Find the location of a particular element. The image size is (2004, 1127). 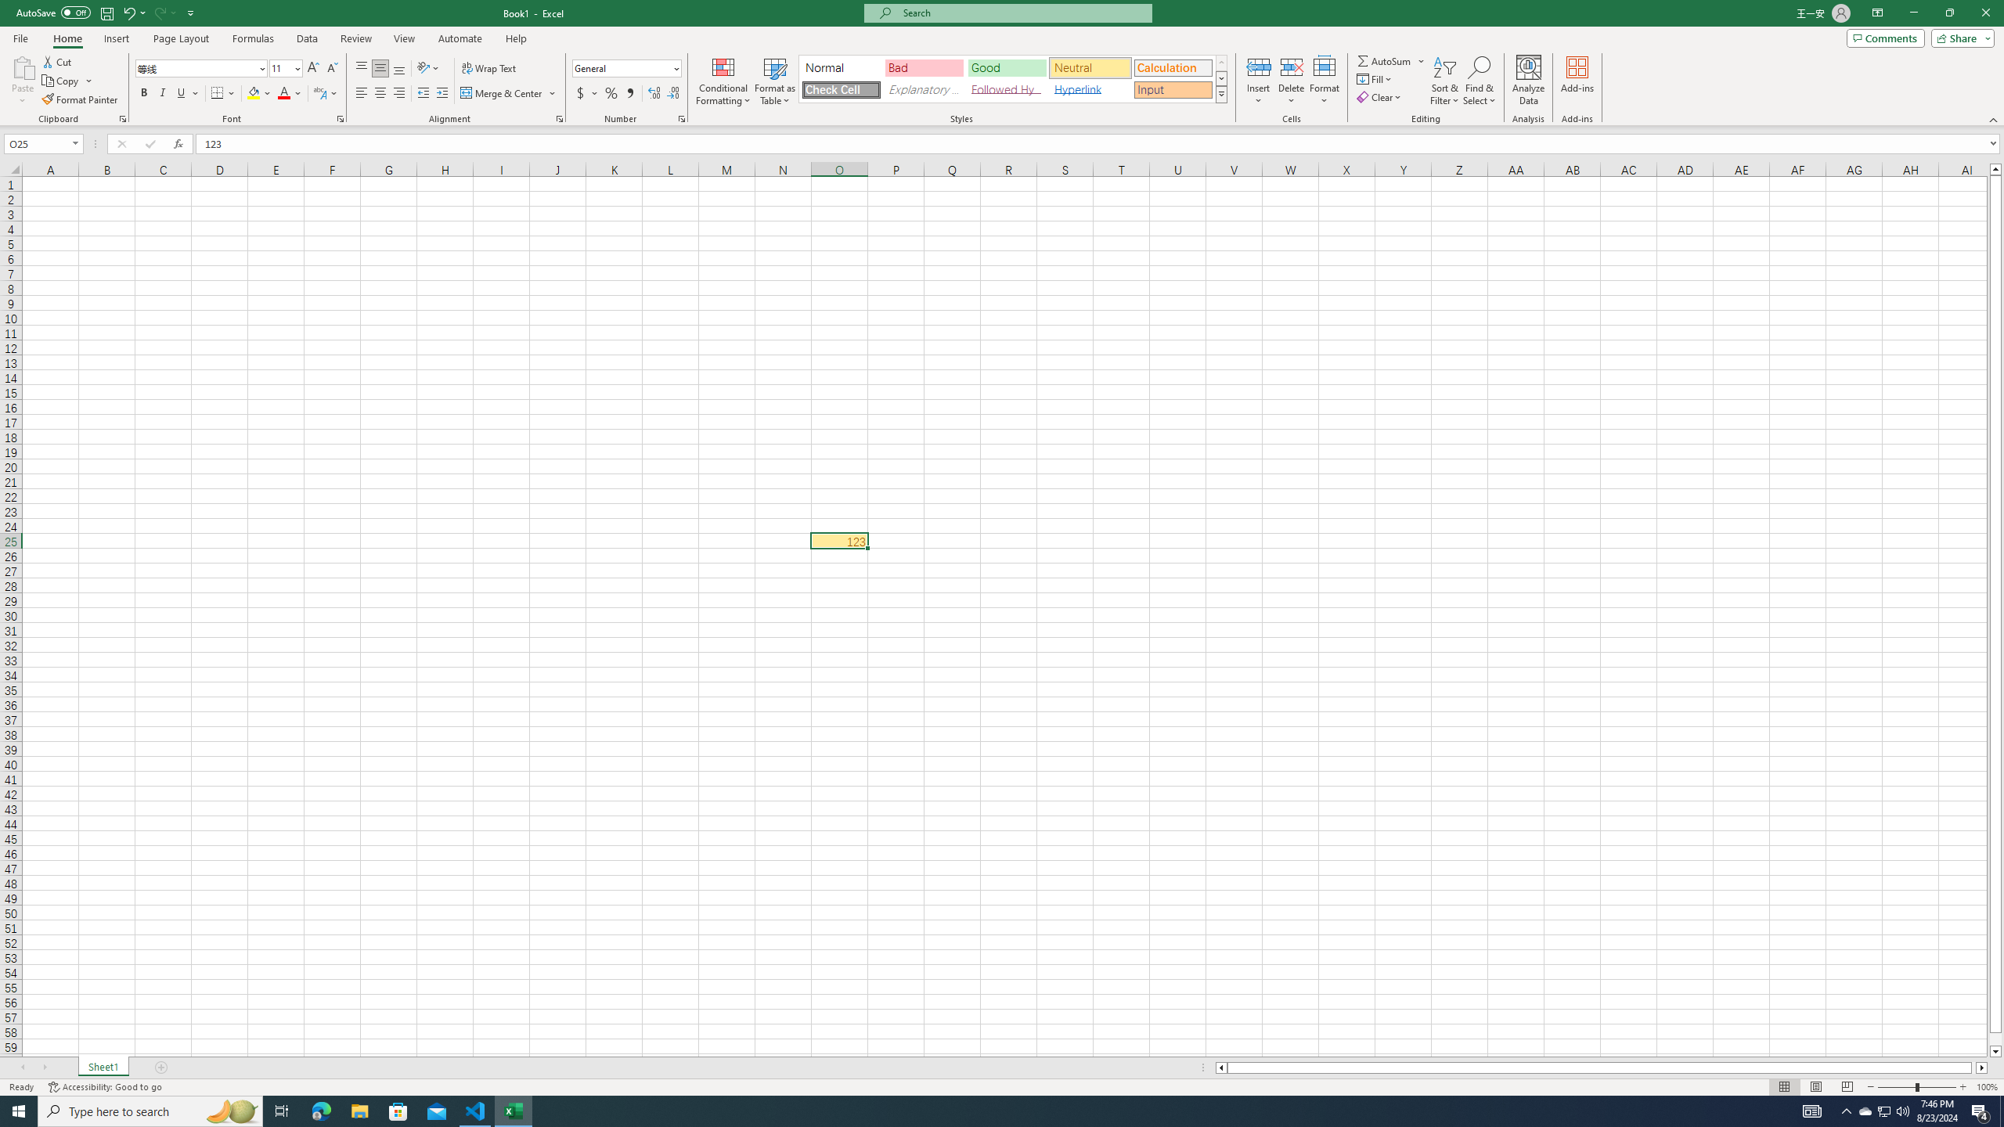

Cell Styles is located at coordinates (1221, 94).